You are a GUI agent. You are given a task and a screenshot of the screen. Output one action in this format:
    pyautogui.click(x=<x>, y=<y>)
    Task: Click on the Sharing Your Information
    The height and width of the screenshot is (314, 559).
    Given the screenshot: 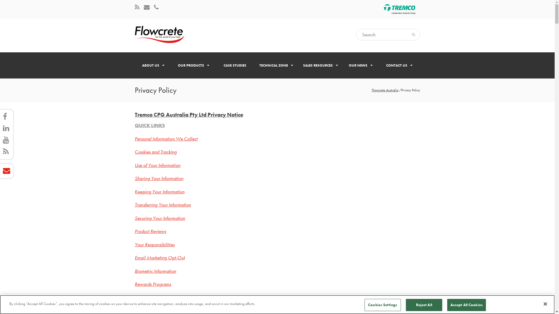 What is the action you would take?
    pyautogui.click(x=159, y=178)
    